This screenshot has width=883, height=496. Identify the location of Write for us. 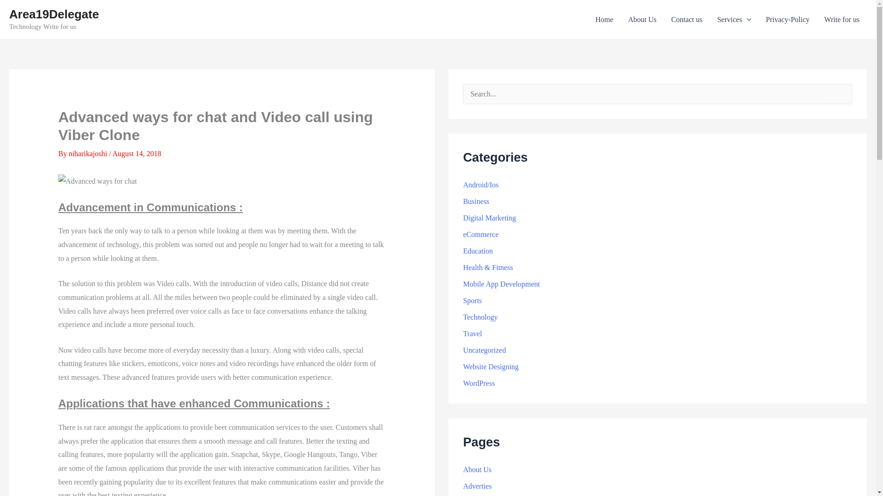
(842, 20).